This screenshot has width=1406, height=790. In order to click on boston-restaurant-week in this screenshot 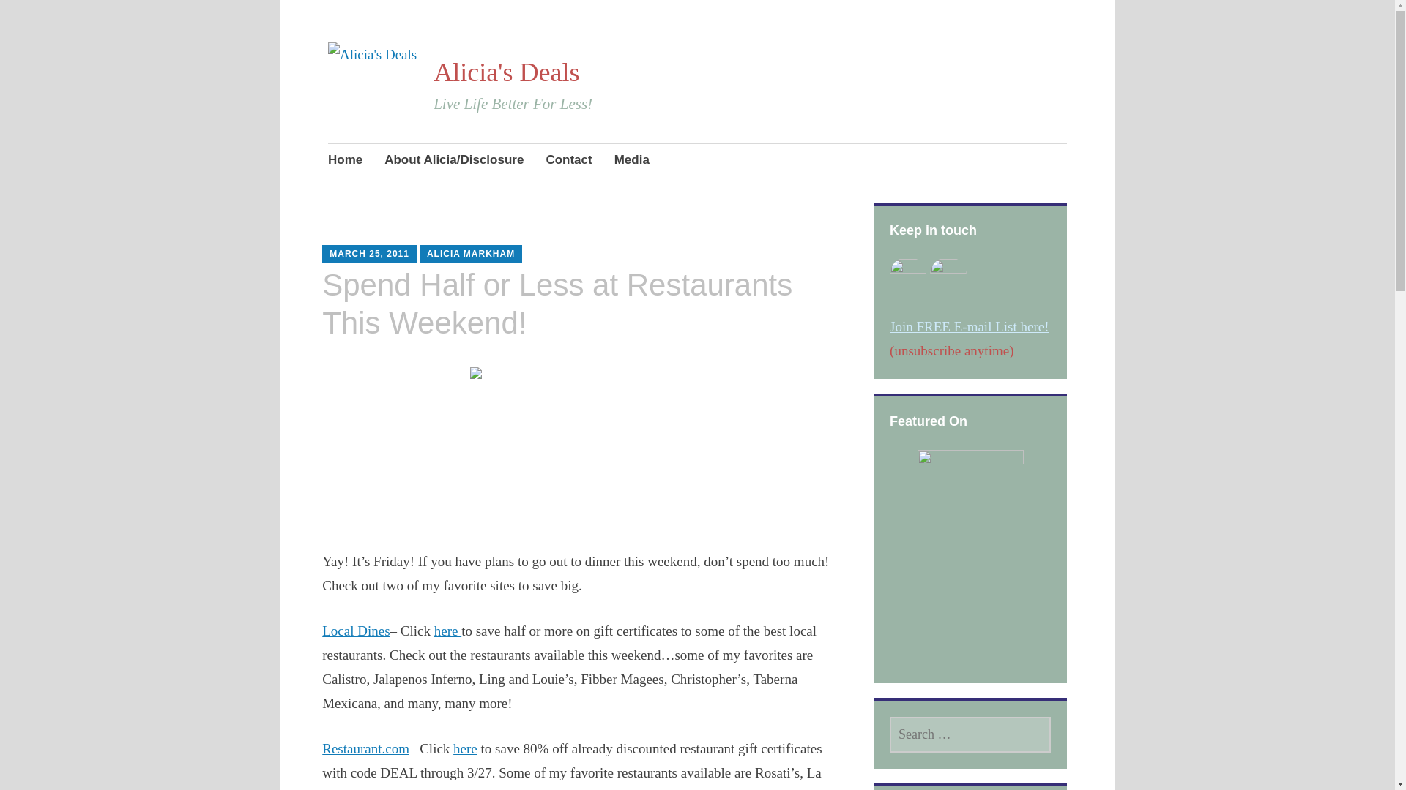, I will do `click(579, 445)`.